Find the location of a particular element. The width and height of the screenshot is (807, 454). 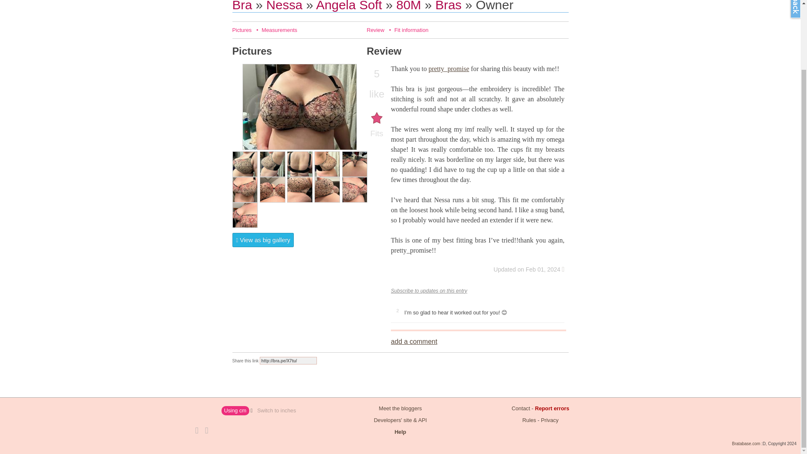

80M is located at coordinates (409, 6).